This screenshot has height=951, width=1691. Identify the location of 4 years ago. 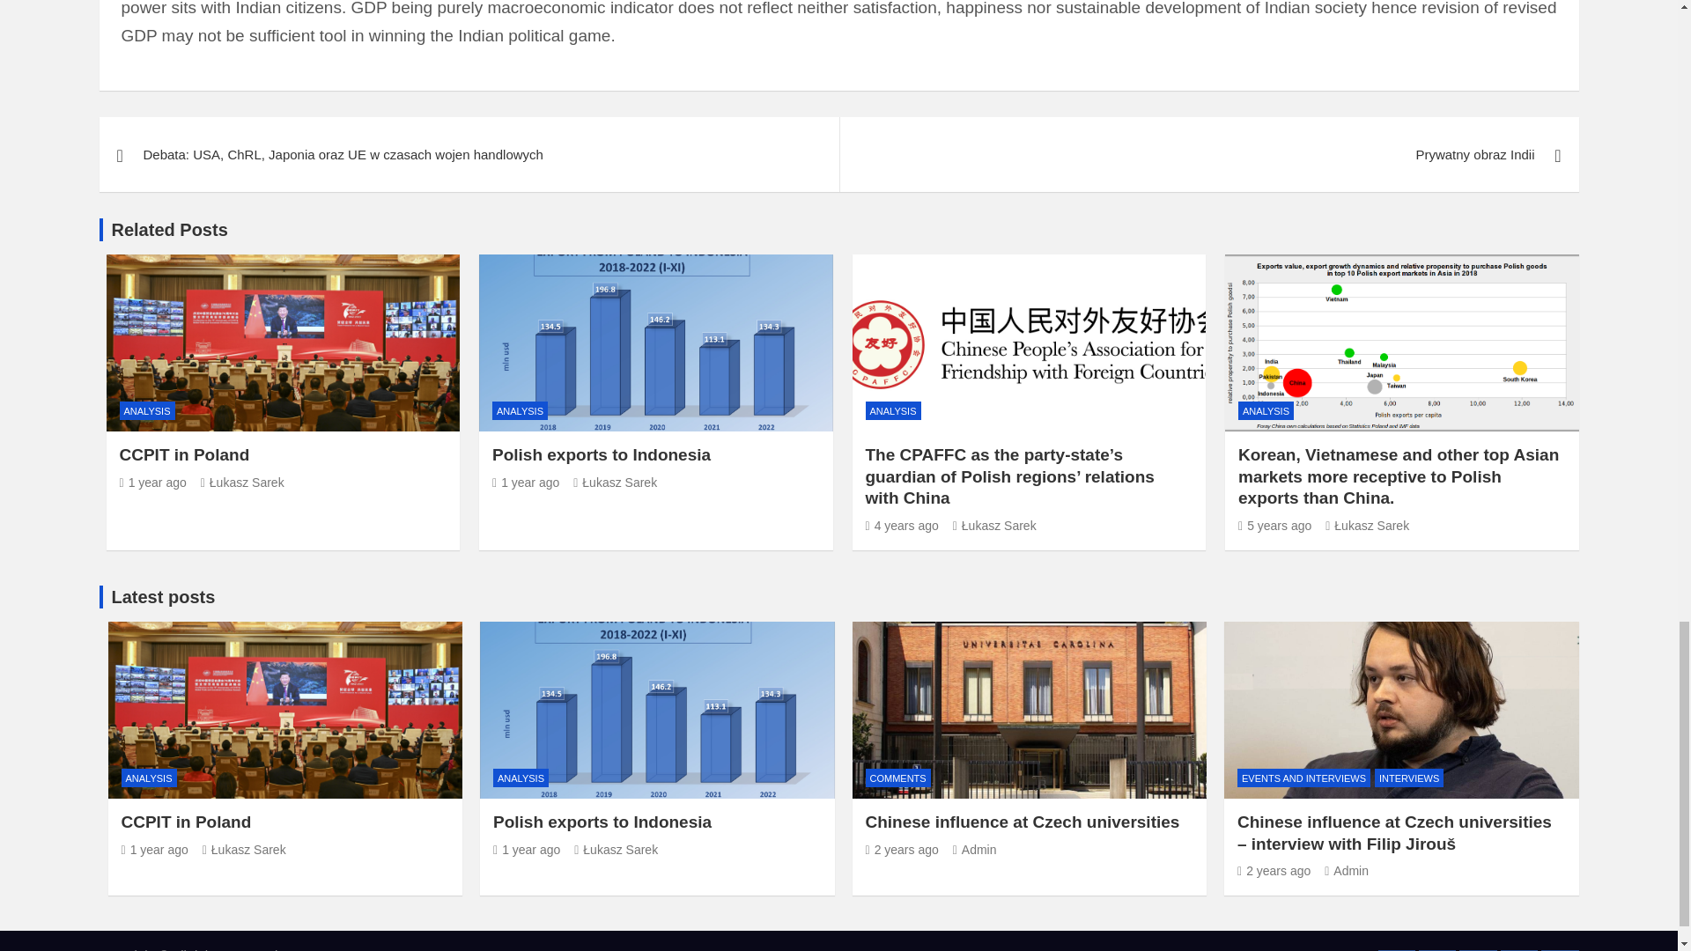
(901, 525).